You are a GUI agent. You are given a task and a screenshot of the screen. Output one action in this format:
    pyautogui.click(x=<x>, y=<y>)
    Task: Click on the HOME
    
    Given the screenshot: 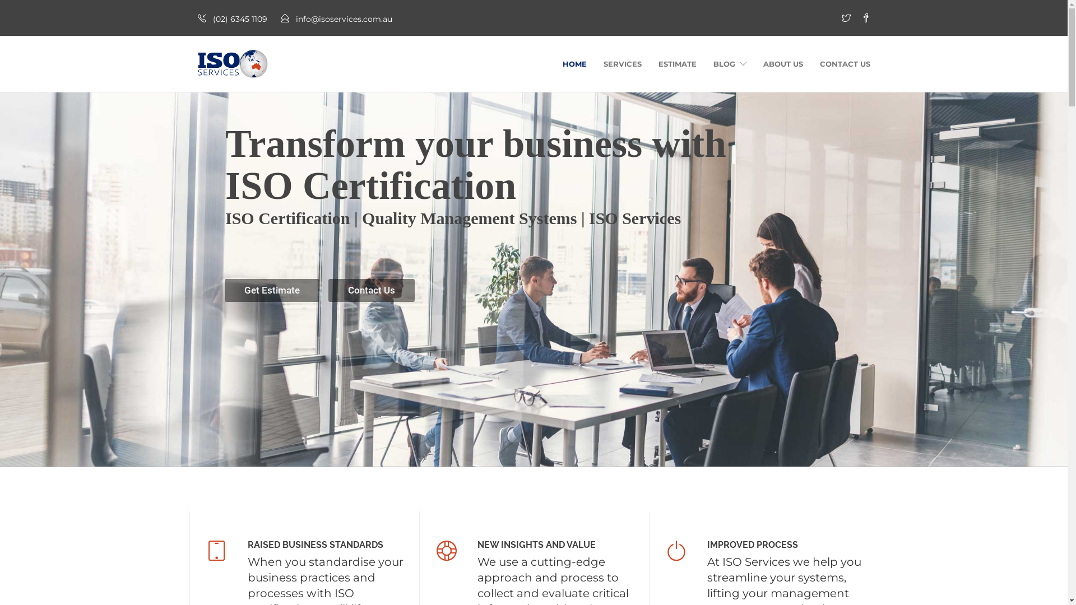 What is the action you would take?
    pyautogui.click(x=575, y=64)
    